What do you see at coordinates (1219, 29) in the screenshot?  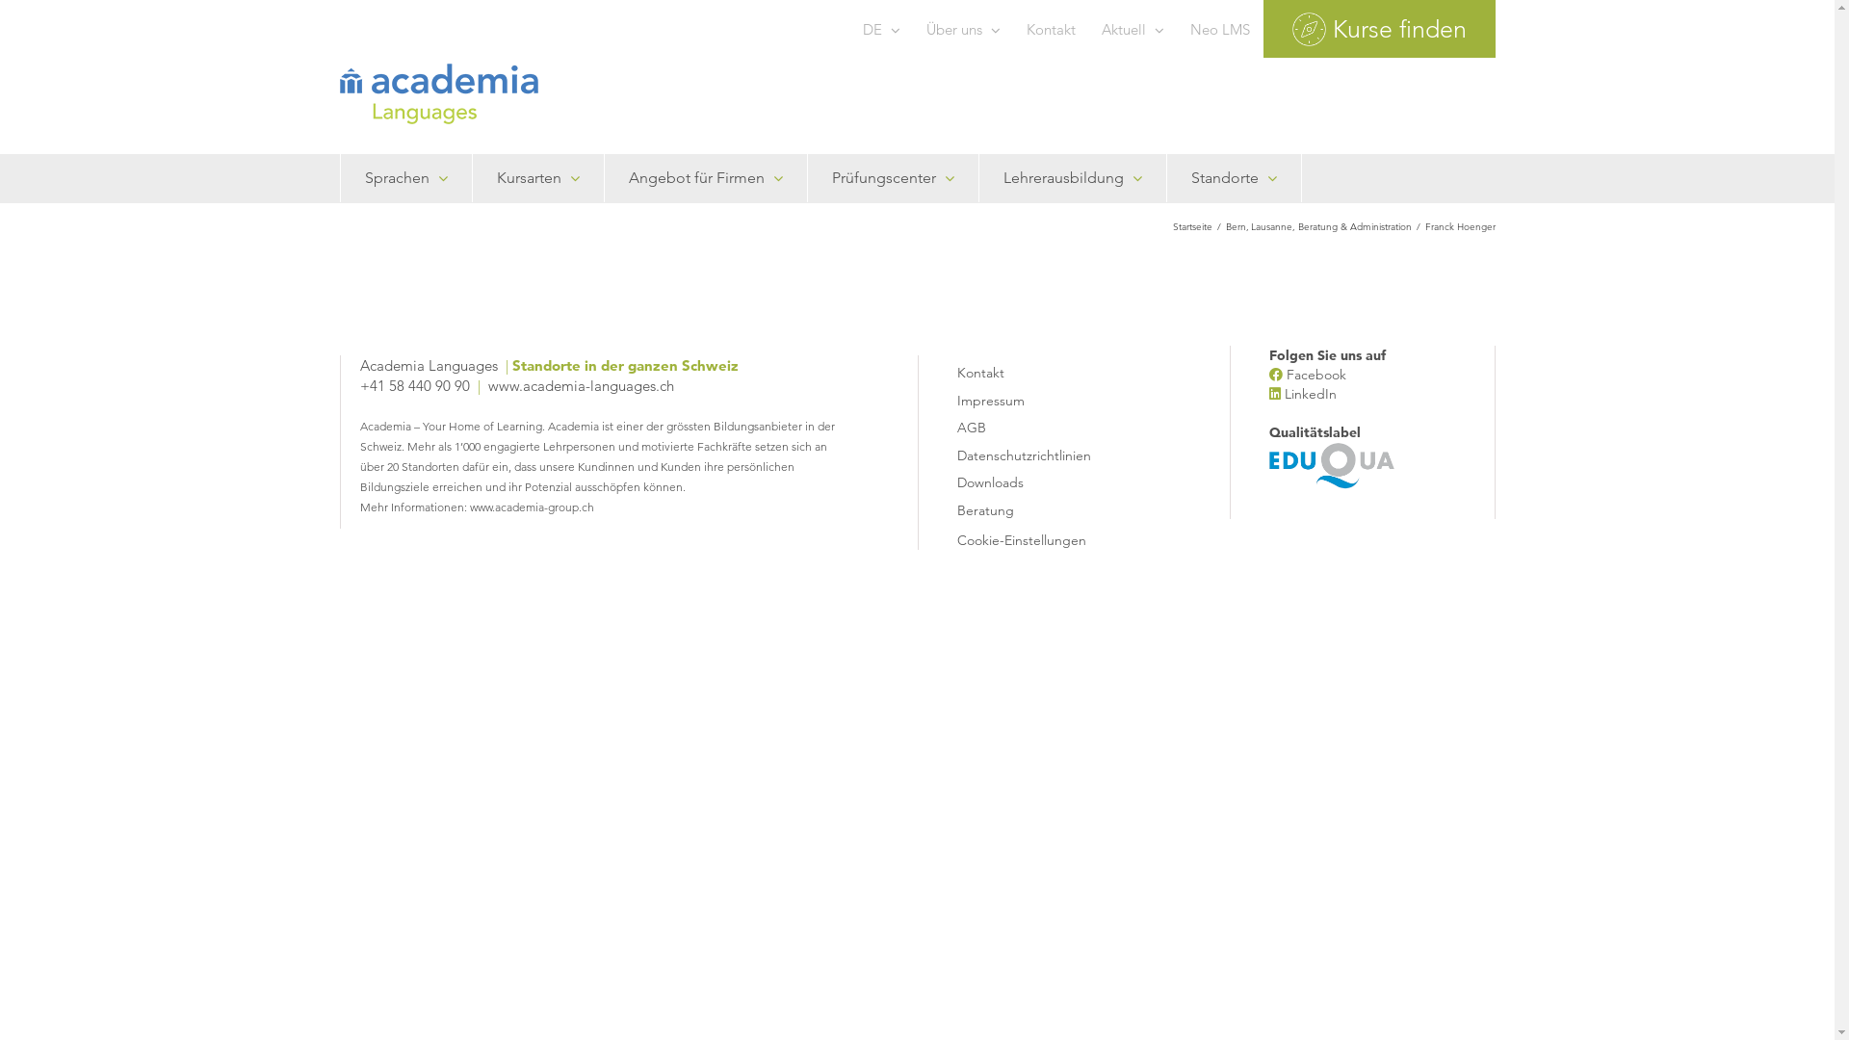 I see `Neo LMS` at bounding box center [1219, 29].